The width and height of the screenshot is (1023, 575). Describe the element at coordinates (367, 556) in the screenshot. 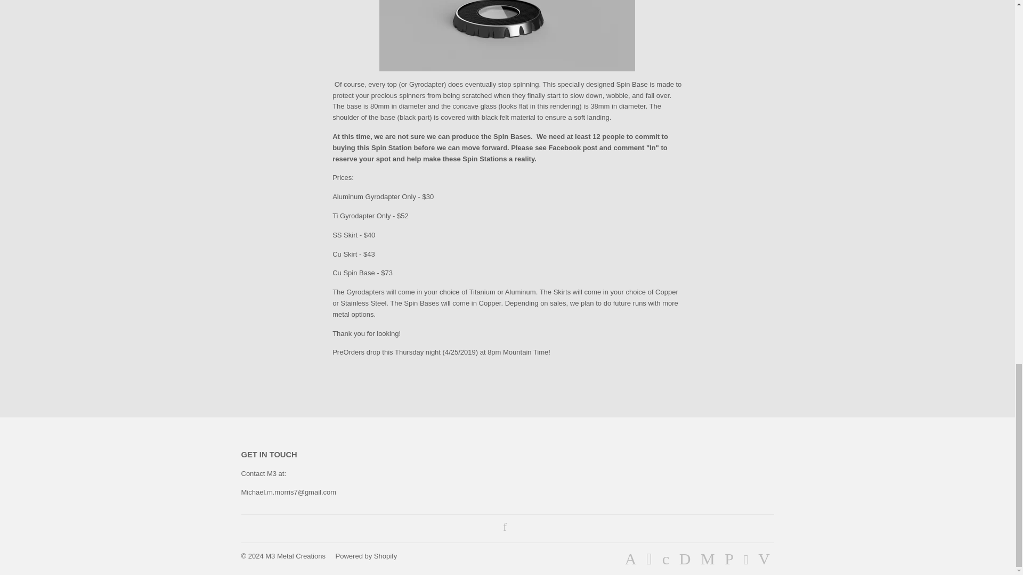

I see `Powered by Shopify` at that location.